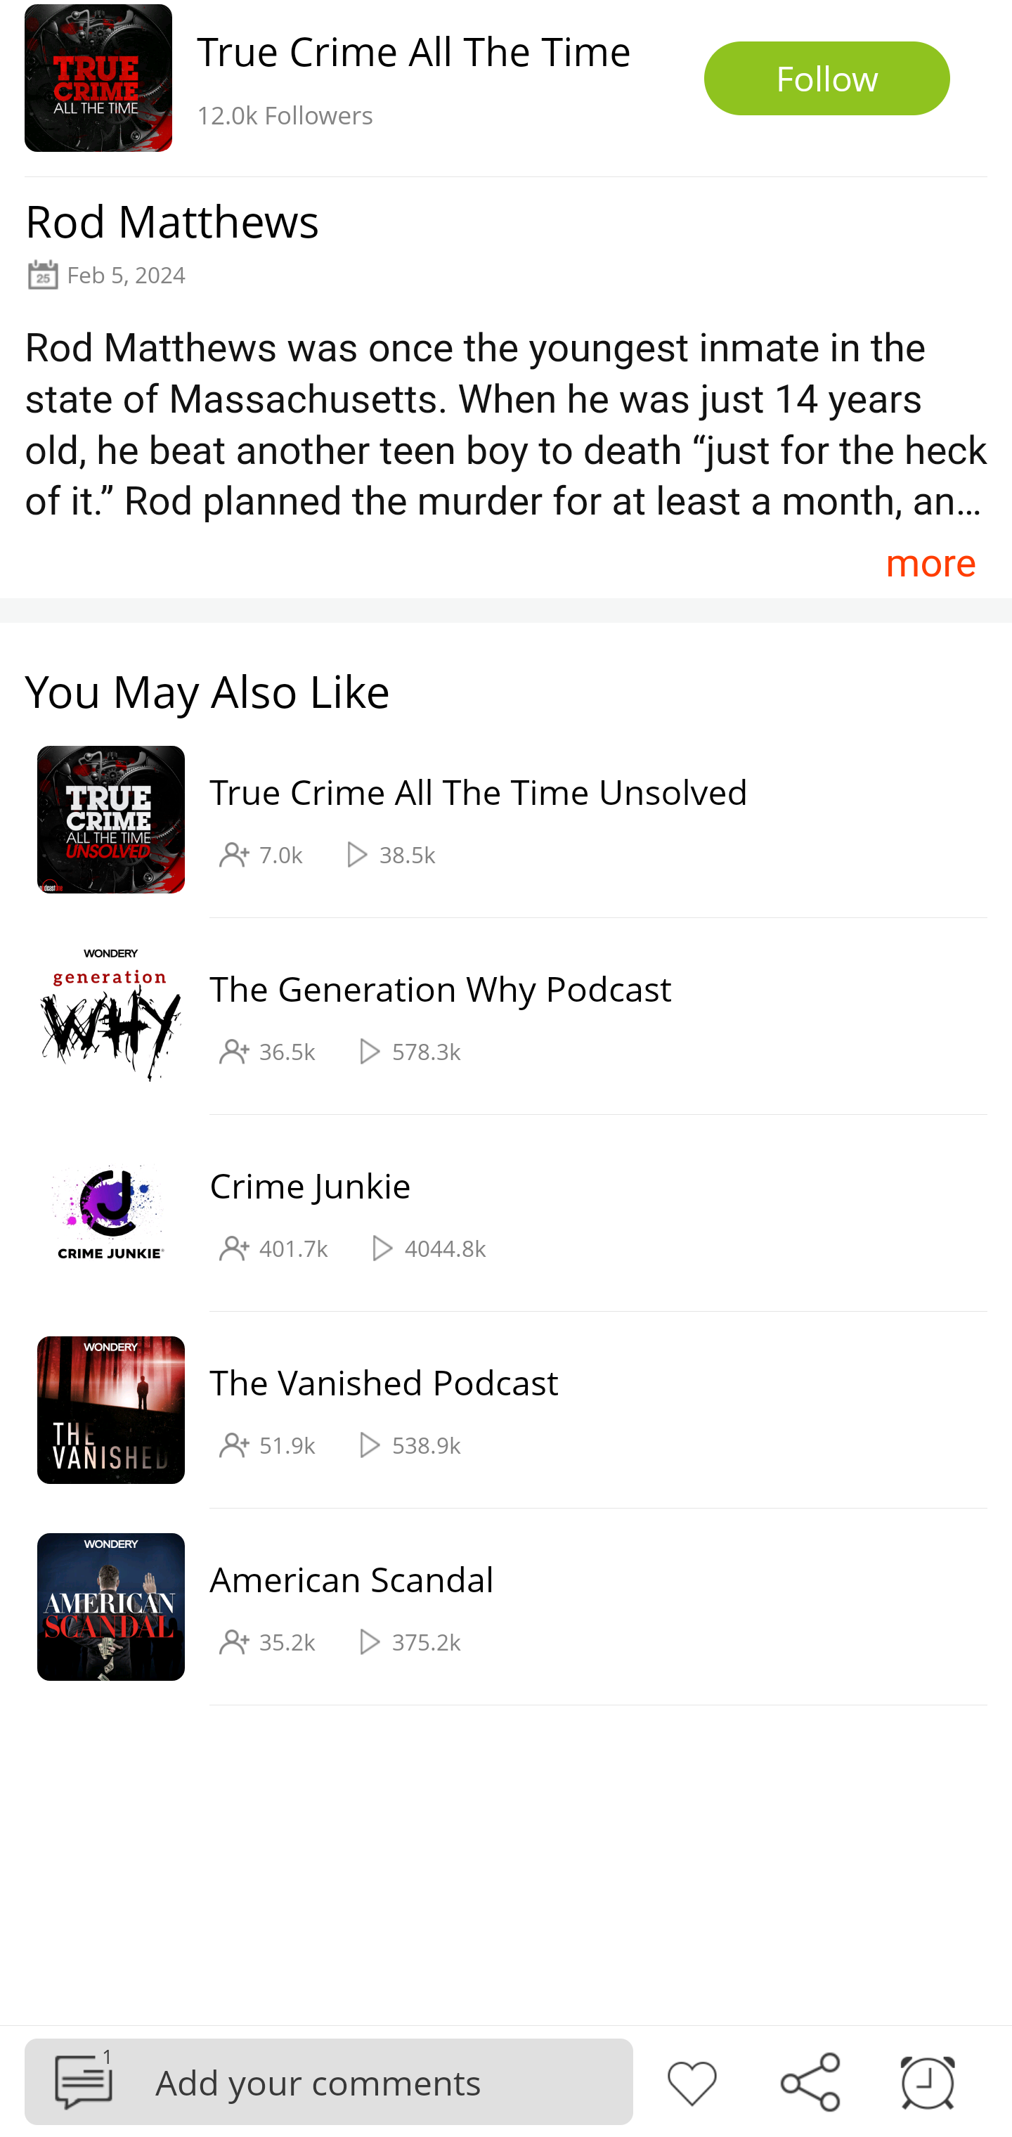 This screenshot has height=2137, width=1012. I want to click on Like, so click(692, 2080).